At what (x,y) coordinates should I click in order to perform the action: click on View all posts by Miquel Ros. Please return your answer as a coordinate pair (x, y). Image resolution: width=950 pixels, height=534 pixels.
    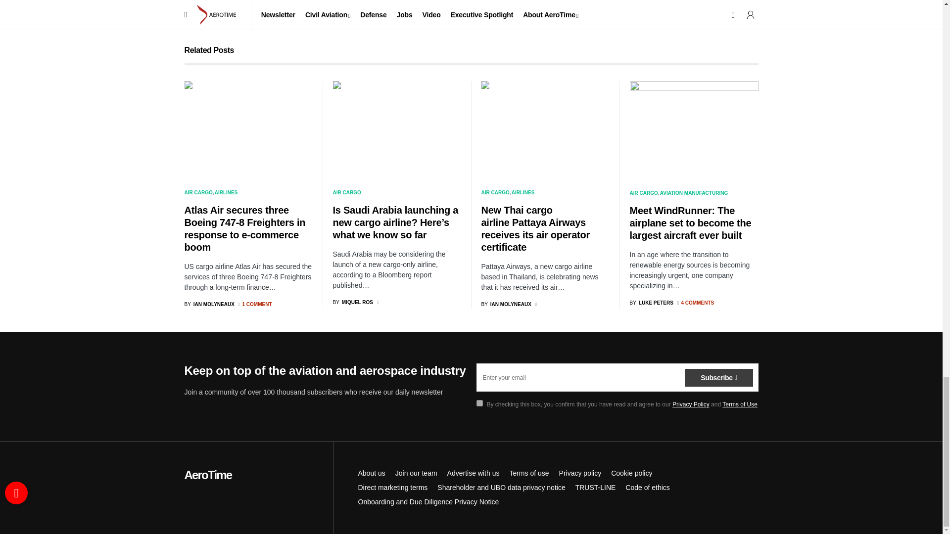
    Looking at the image, I should click on (353, 302).